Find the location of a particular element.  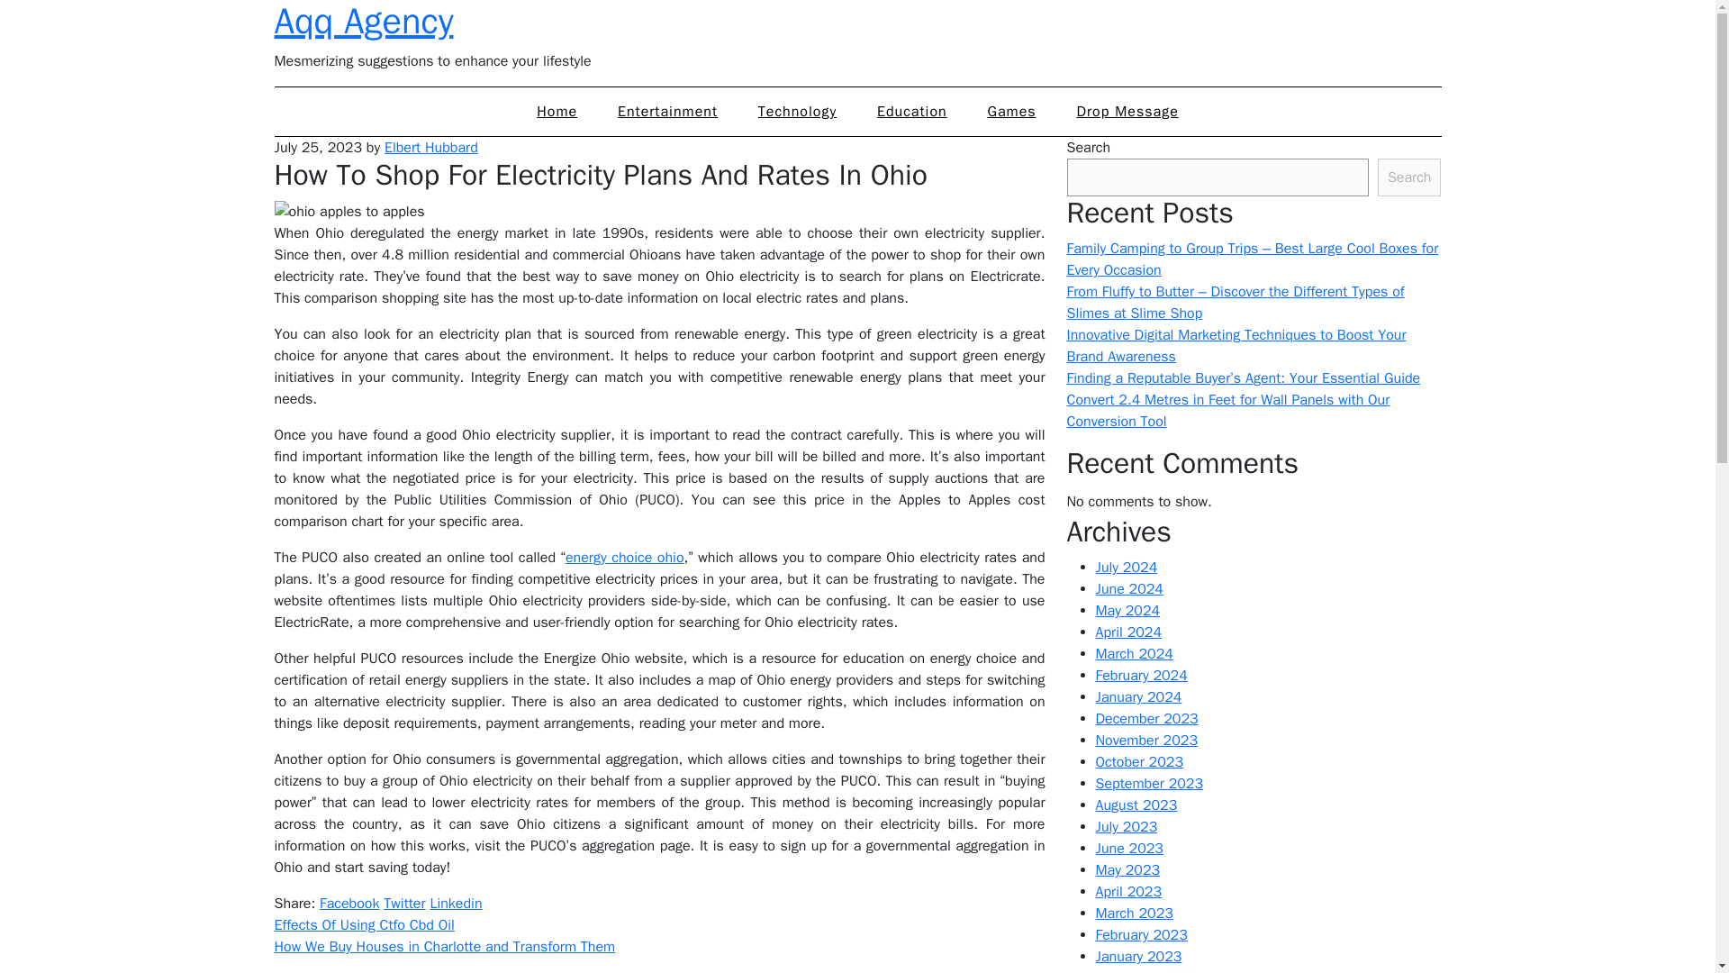

Effects Of Using Ctfo Cbd Oil is located at coordinates (363, 924).